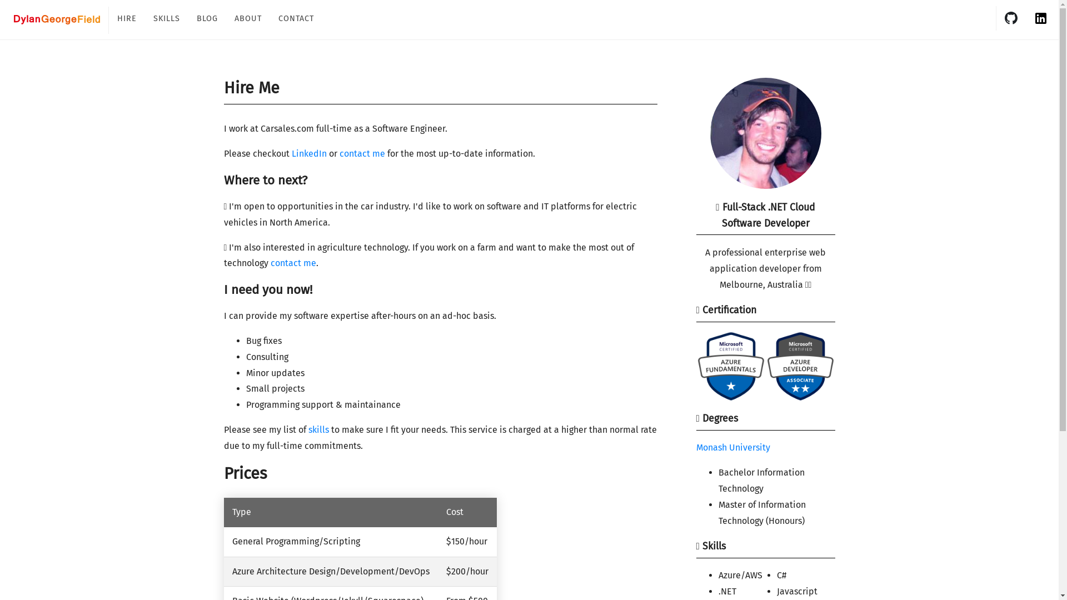 Image resolution: width=1067 pixels, height=600 pixels. I want to click on contact me, so click(362, 153).